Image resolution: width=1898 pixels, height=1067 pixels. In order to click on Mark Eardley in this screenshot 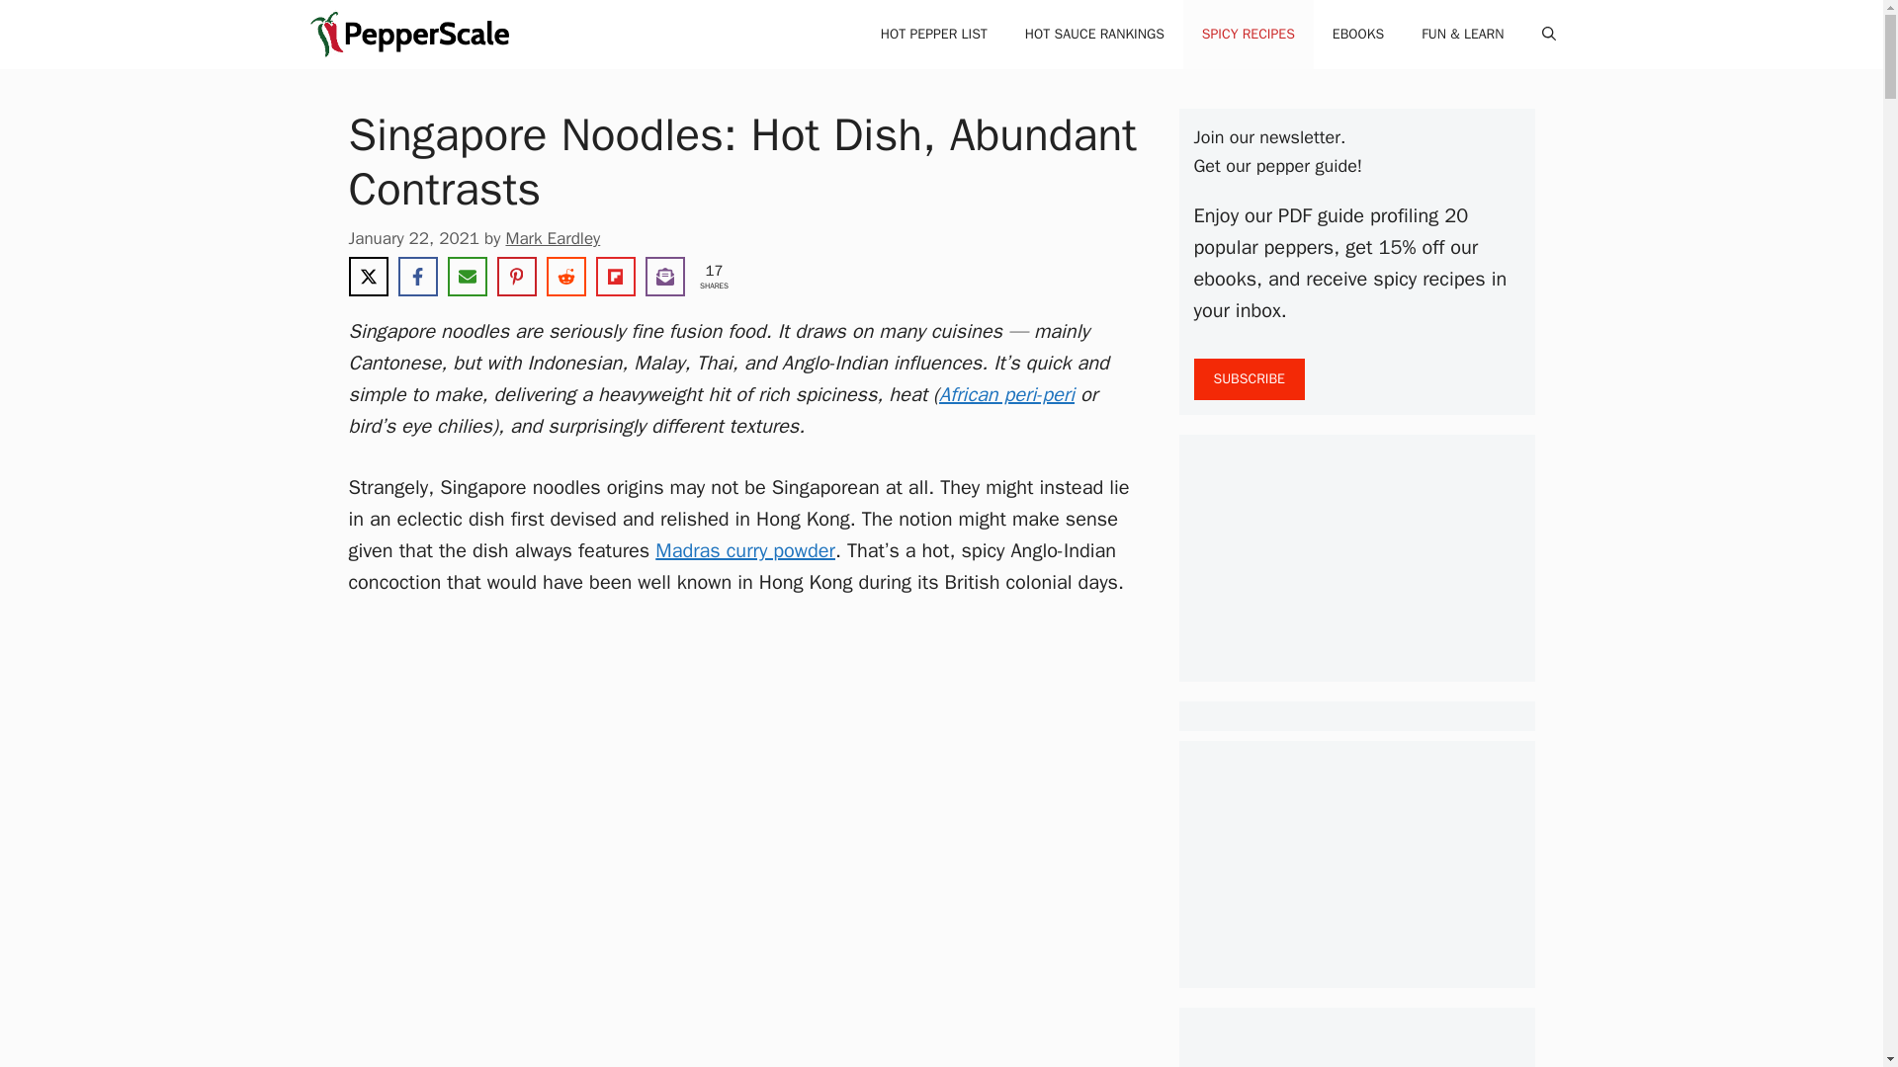, I will do `click(552, 238)`.